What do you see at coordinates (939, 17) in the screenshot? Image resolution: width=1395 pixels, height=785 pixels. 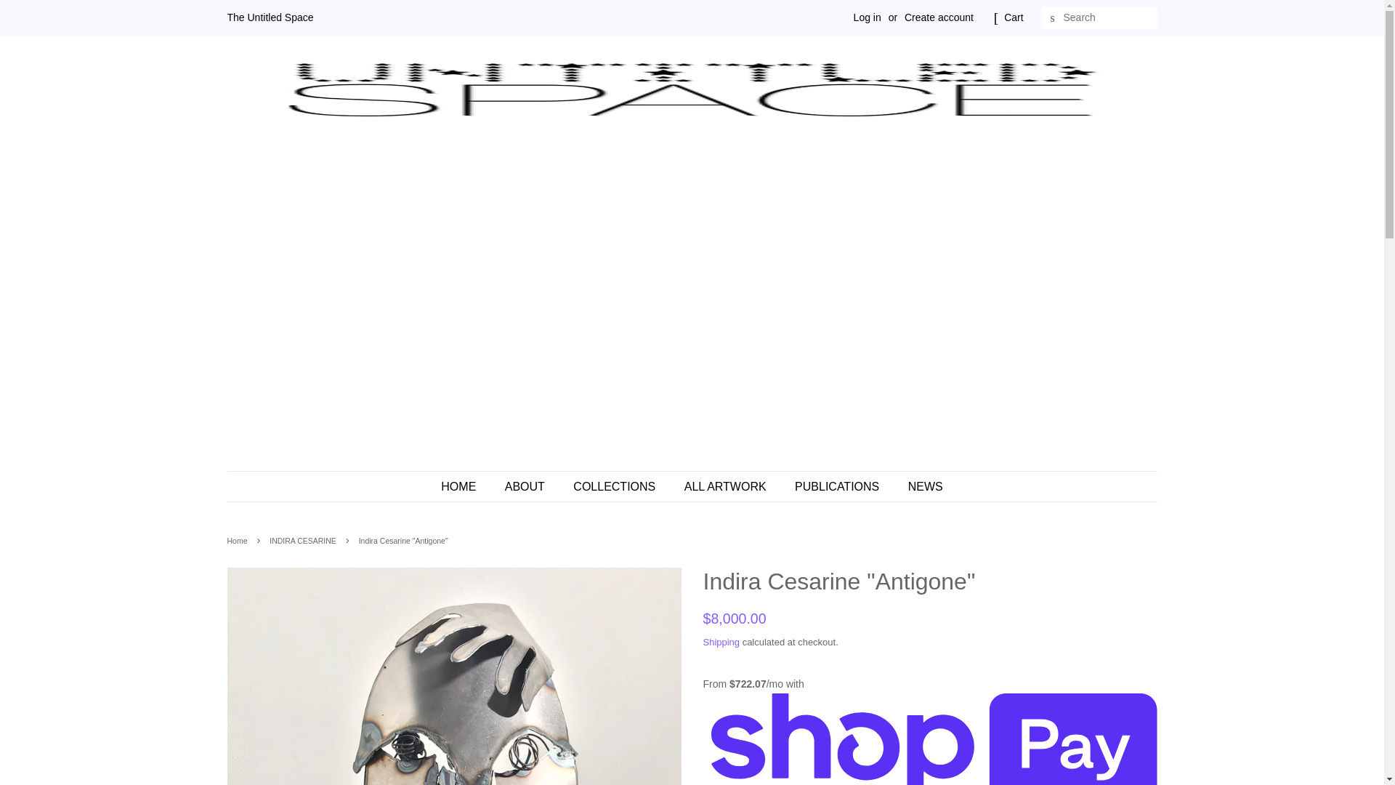 I see `Create account` at bounding box center [939, 17].